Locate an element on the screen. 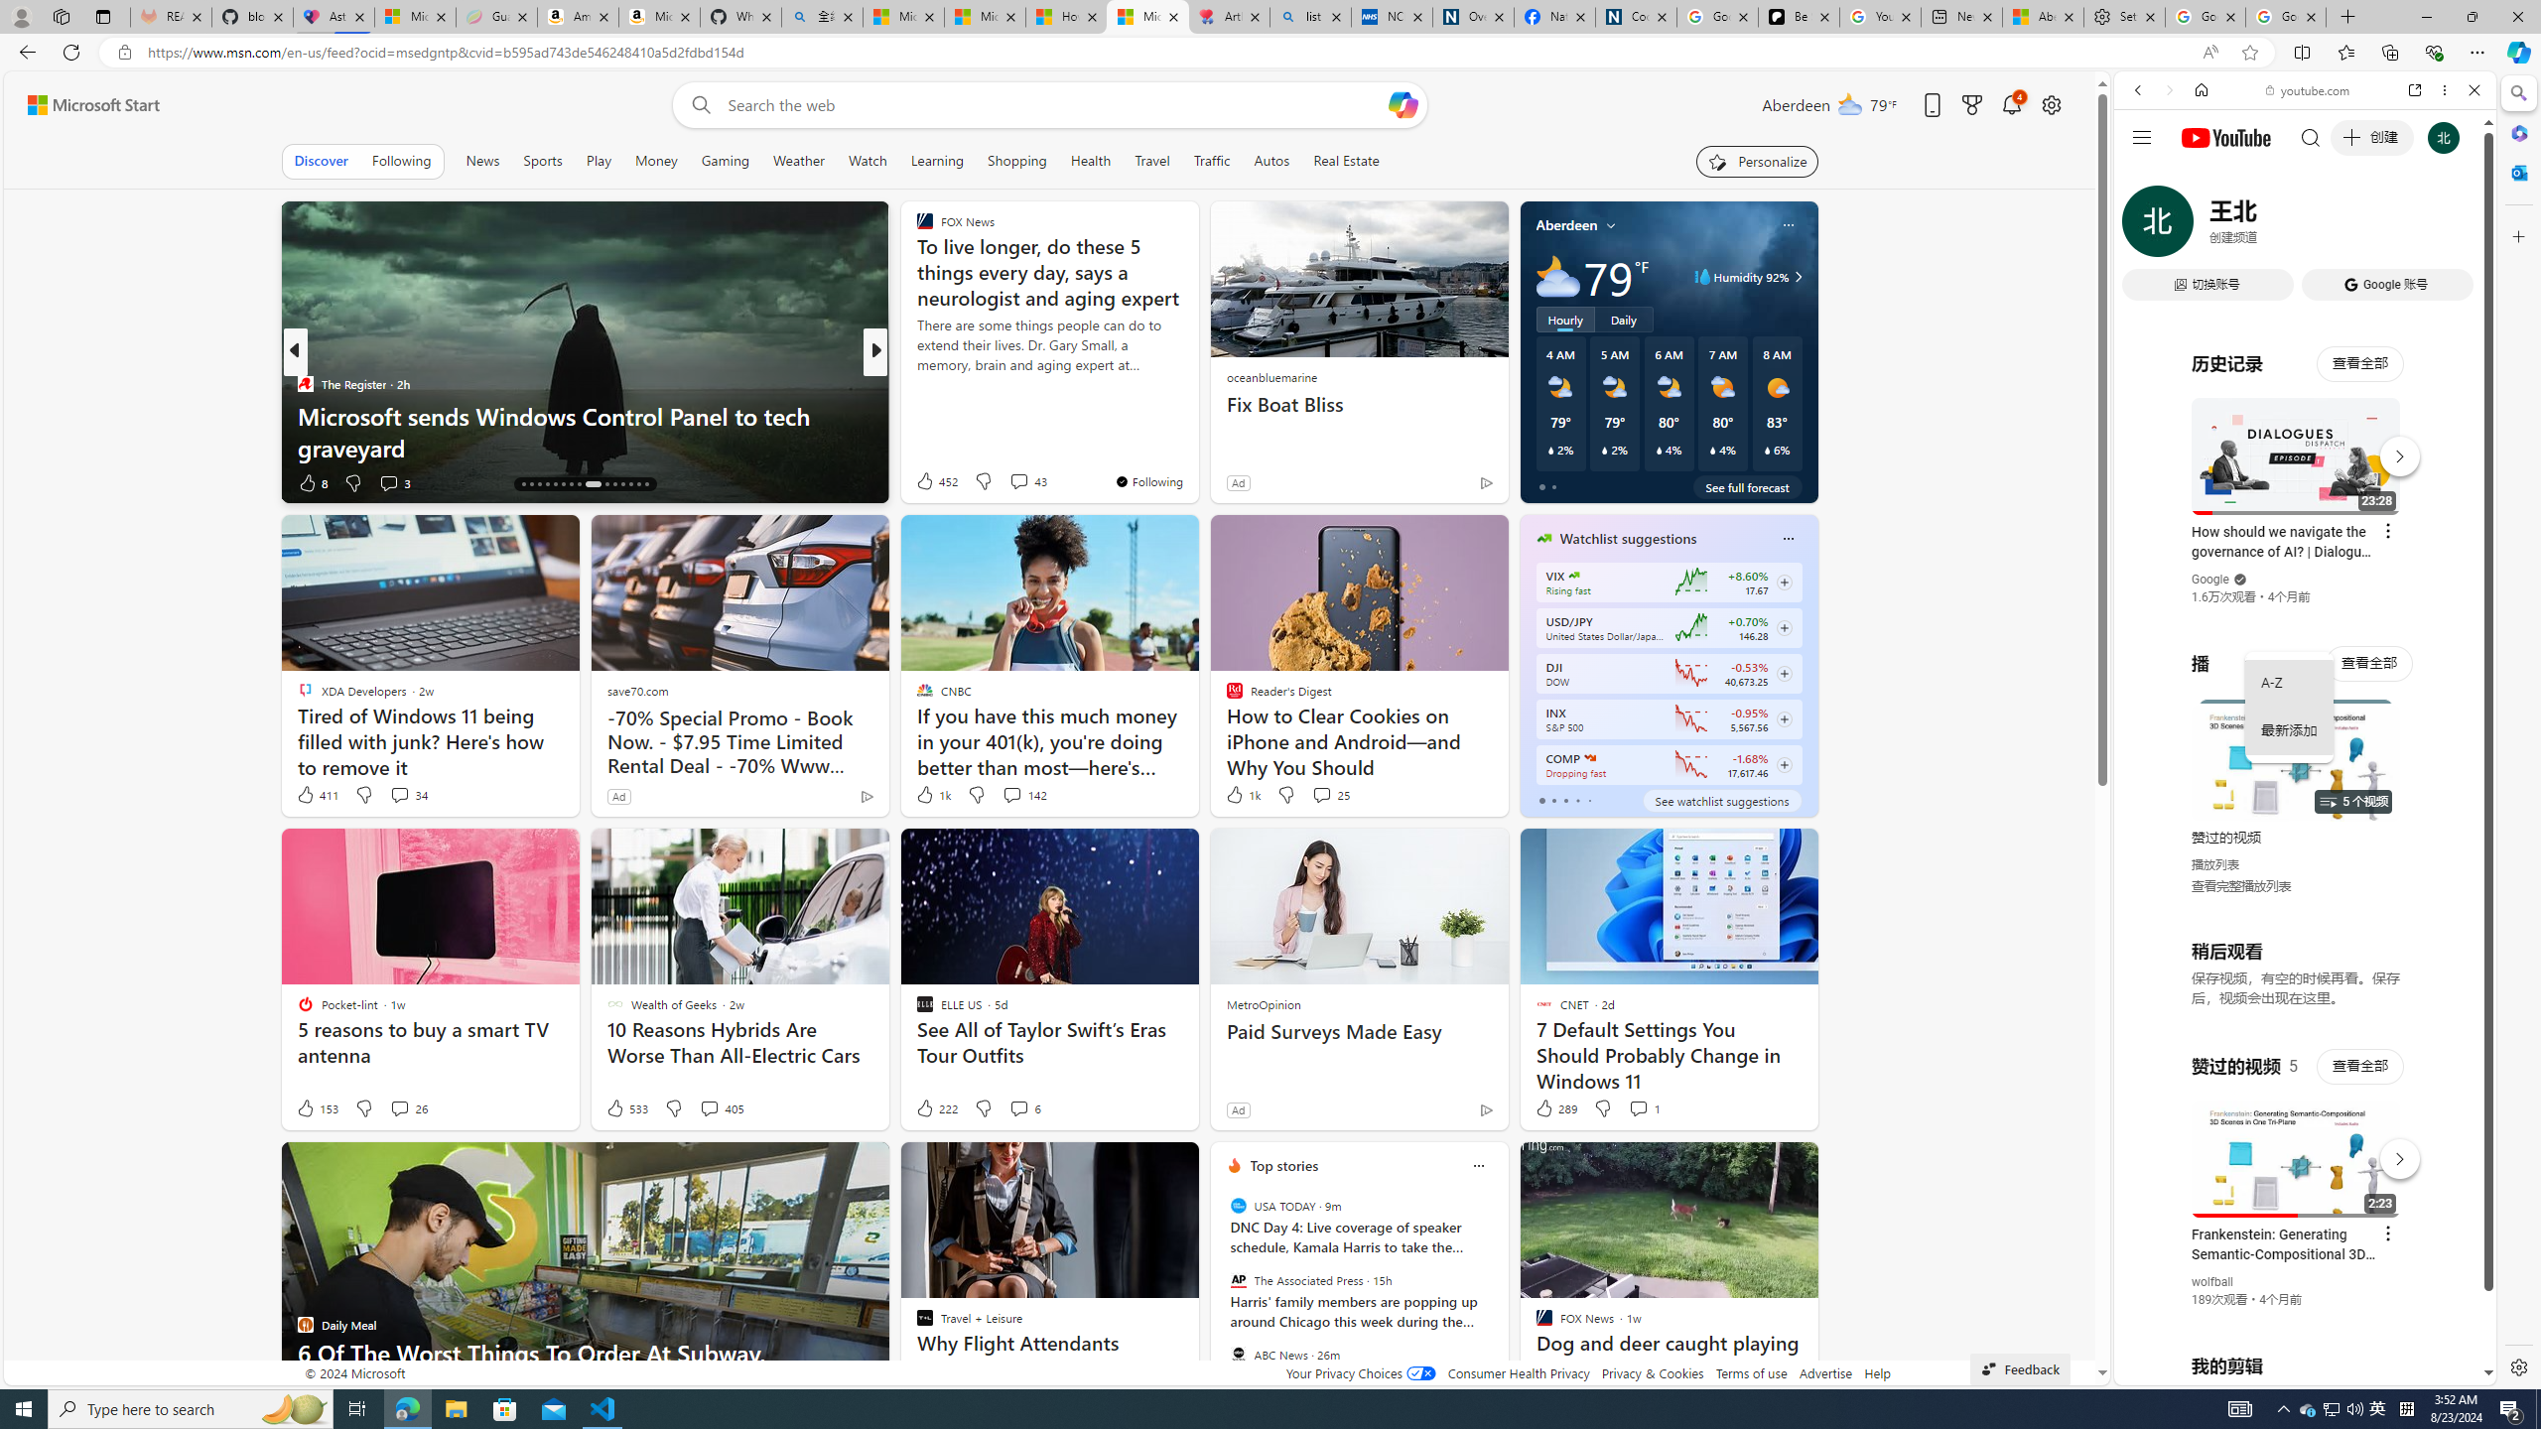 The width and height of the screenshot is (2541, 1429). oceanbluemarine is located at coordinates (1270, 376).